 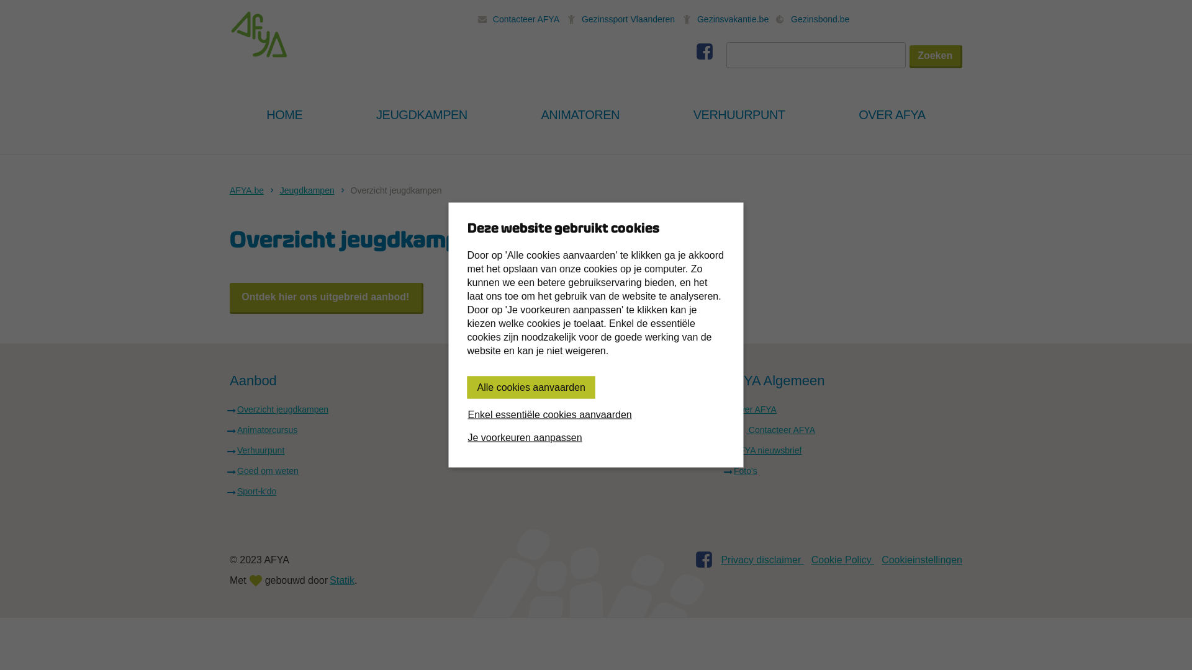 I want to click on AFYA.be, so click(x=260, y=34).